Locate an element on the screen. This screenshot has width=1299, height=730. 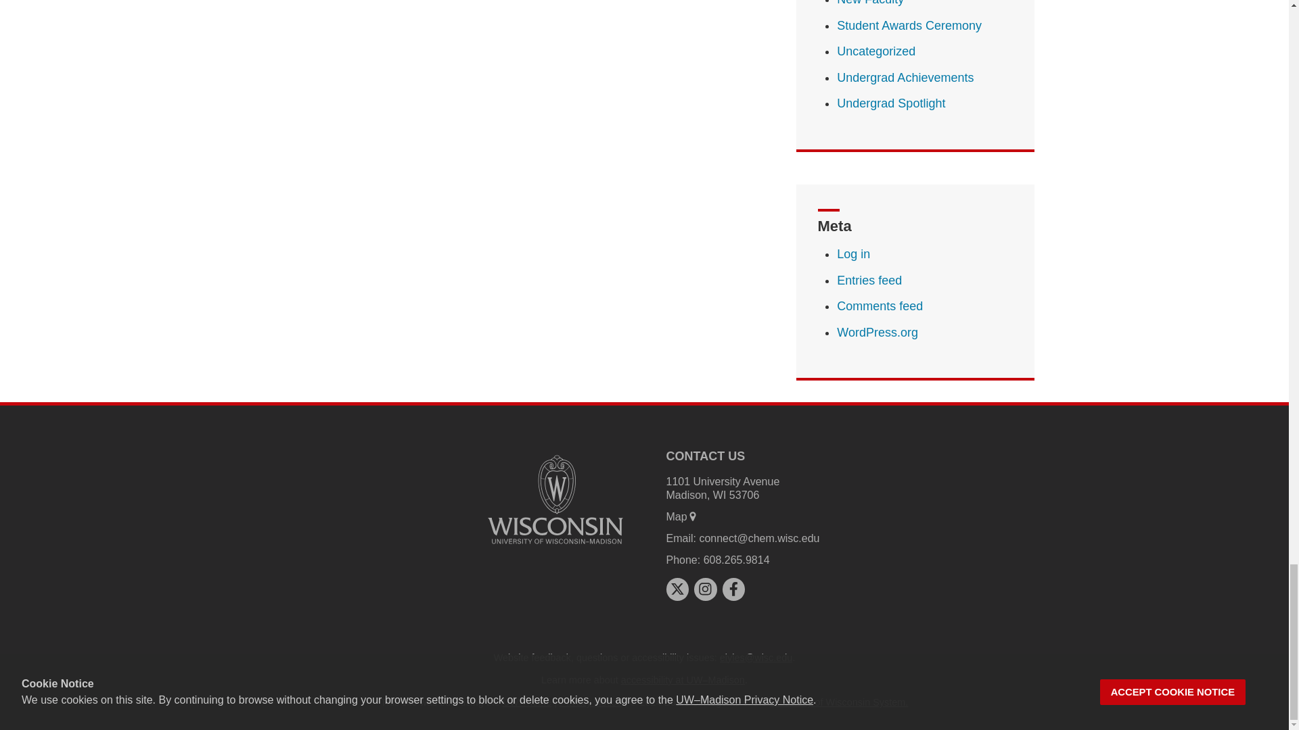
map marker is located at coordinates (693, 516).